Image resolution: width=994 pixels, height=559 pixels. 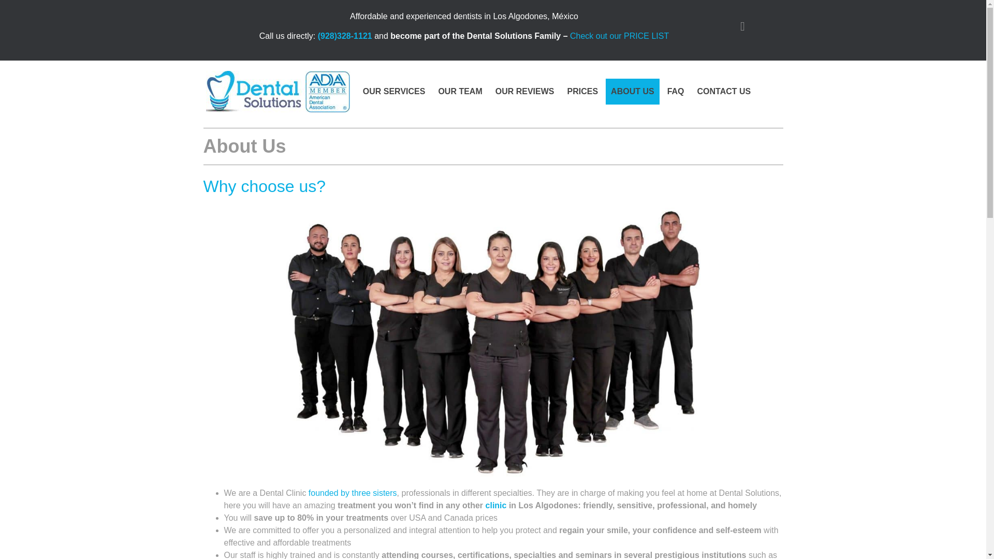 What do you see at coordinates (724, 91) in the screenshot?
I see `CONTACT US` at bounding box center [724, 91].